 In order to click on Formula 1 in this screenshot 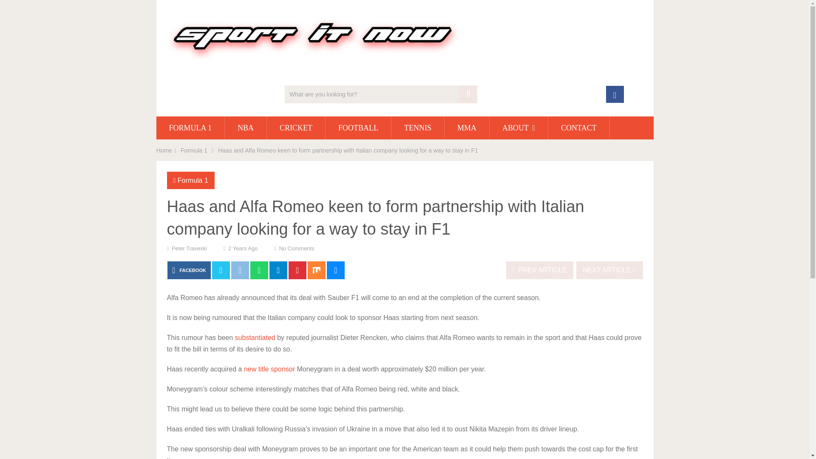, I will do `click(194, 150)`.